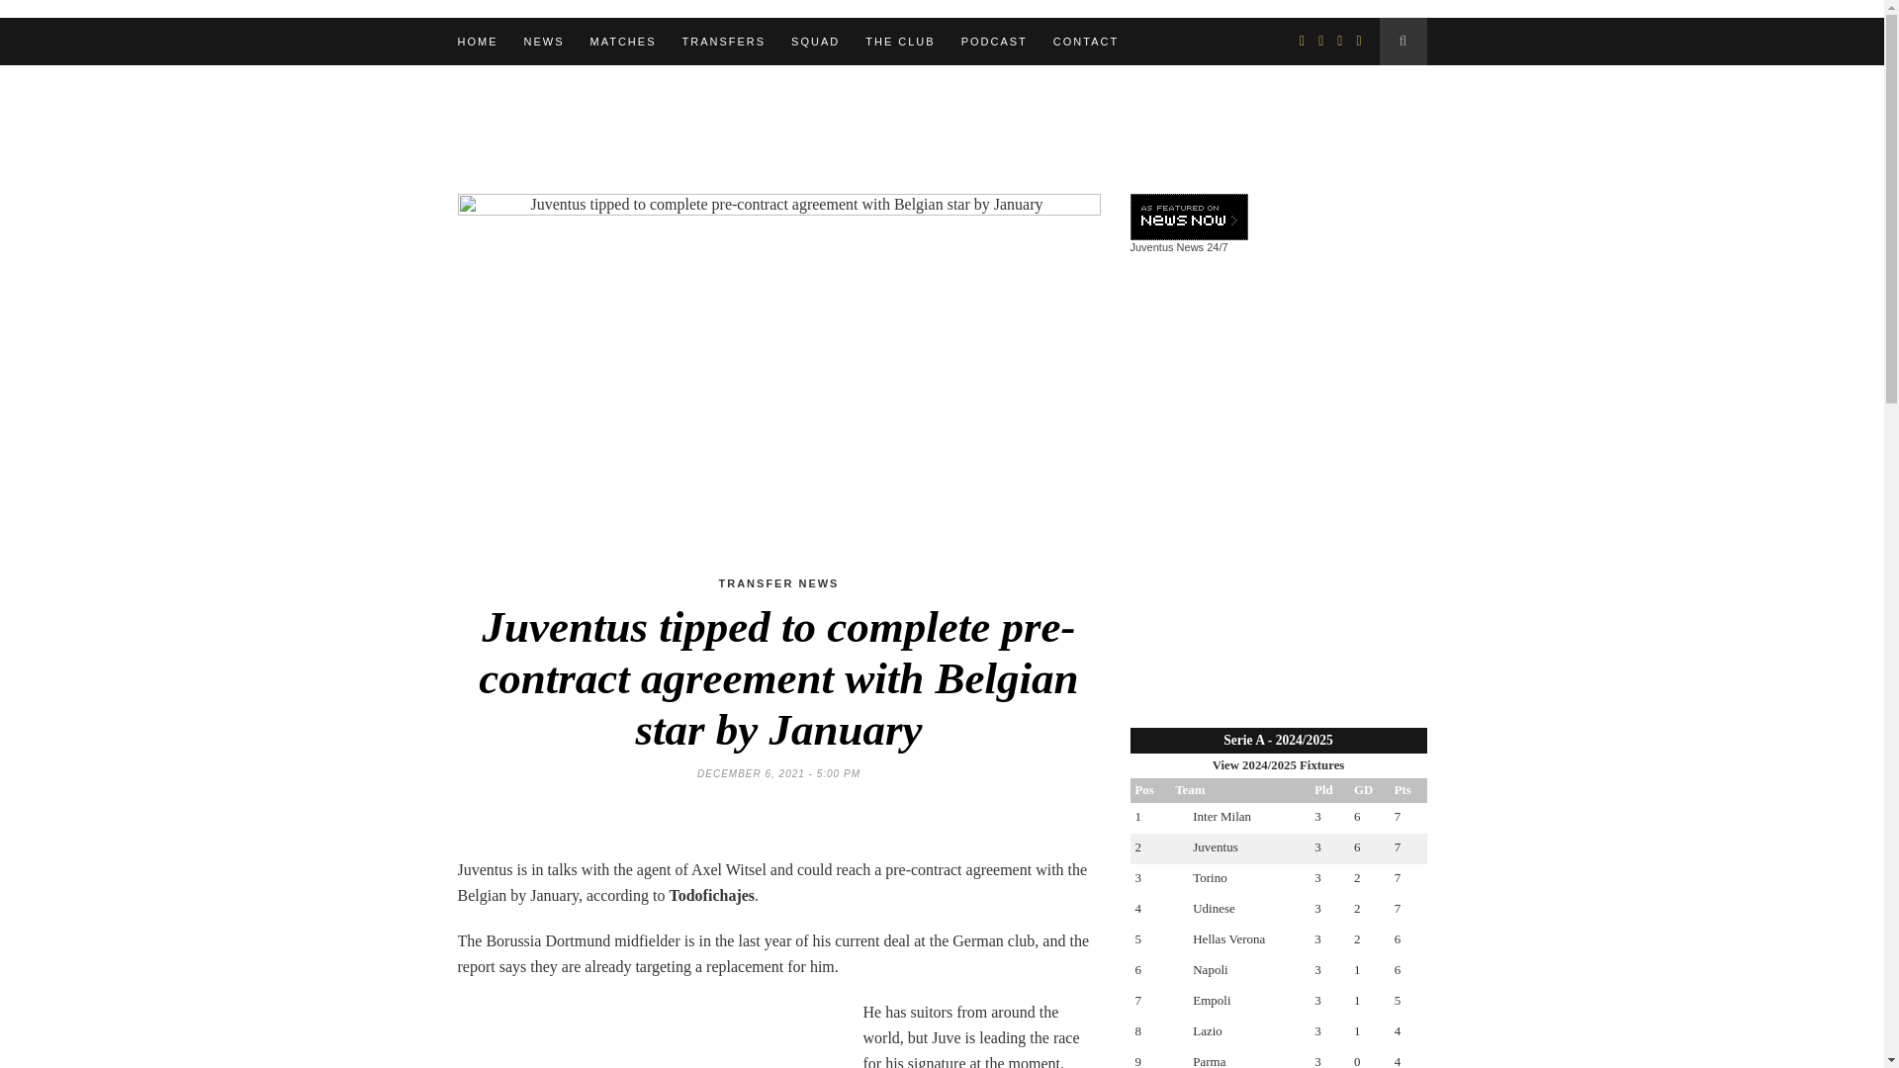 Image resolution: width=1899 pixels, height=1068 pixels. Describe the element at coordinates (621, 42) in the screenshot. I see `Matches` at that location.